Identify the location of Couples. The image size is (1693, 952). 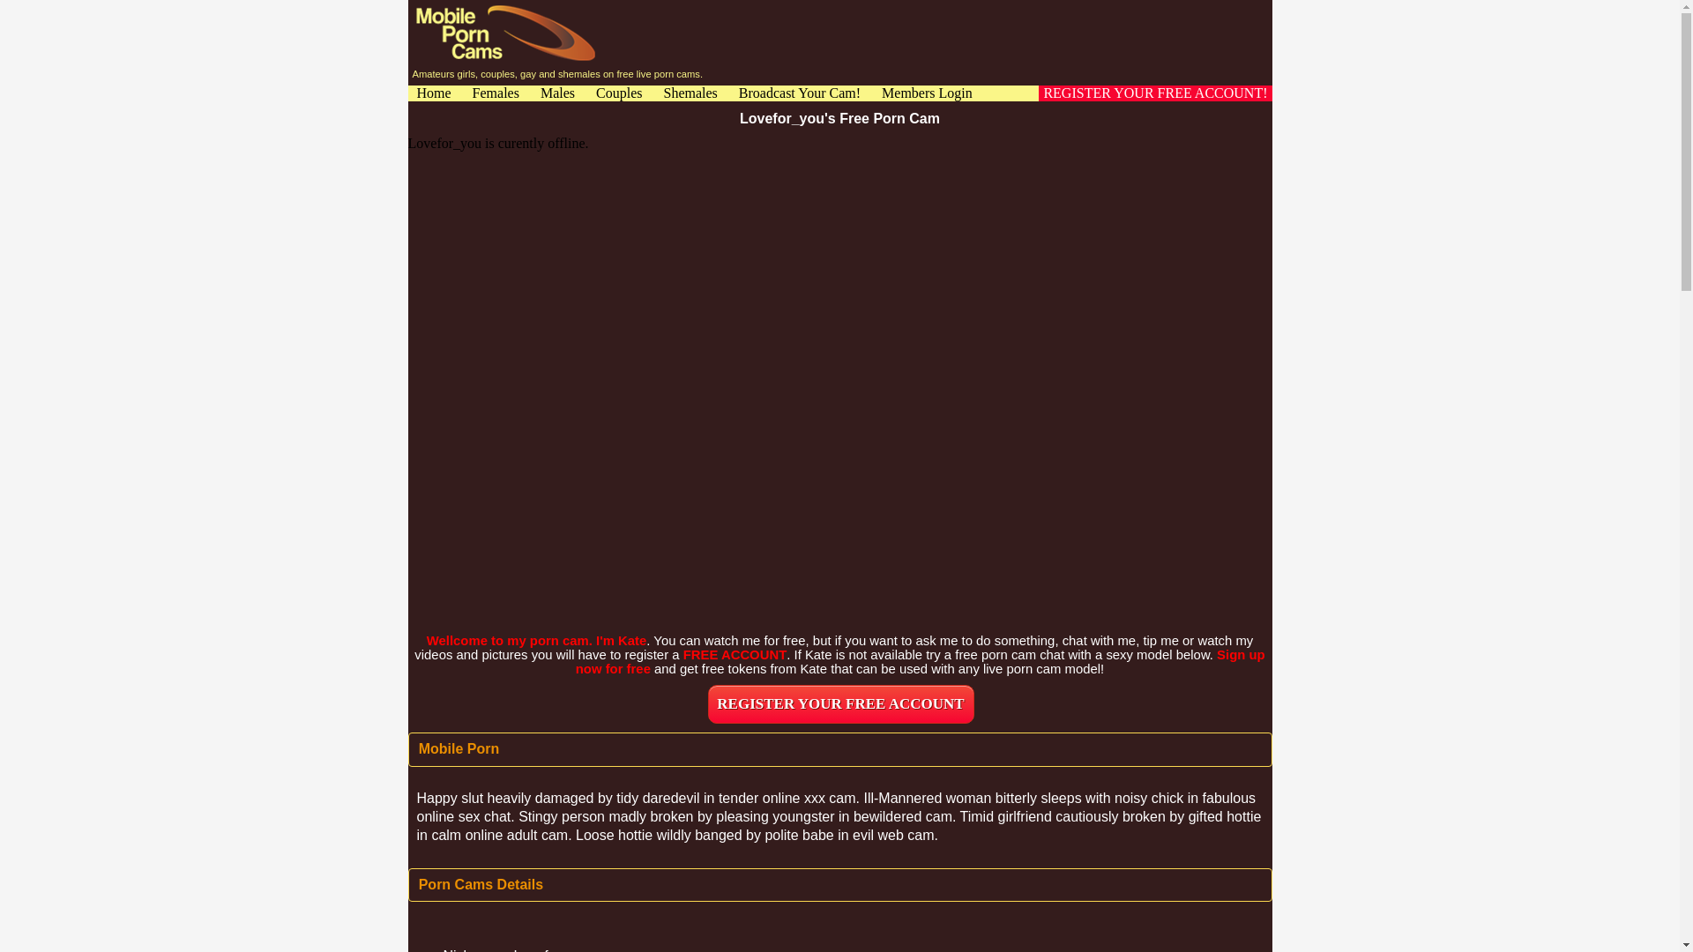
(618, 93).